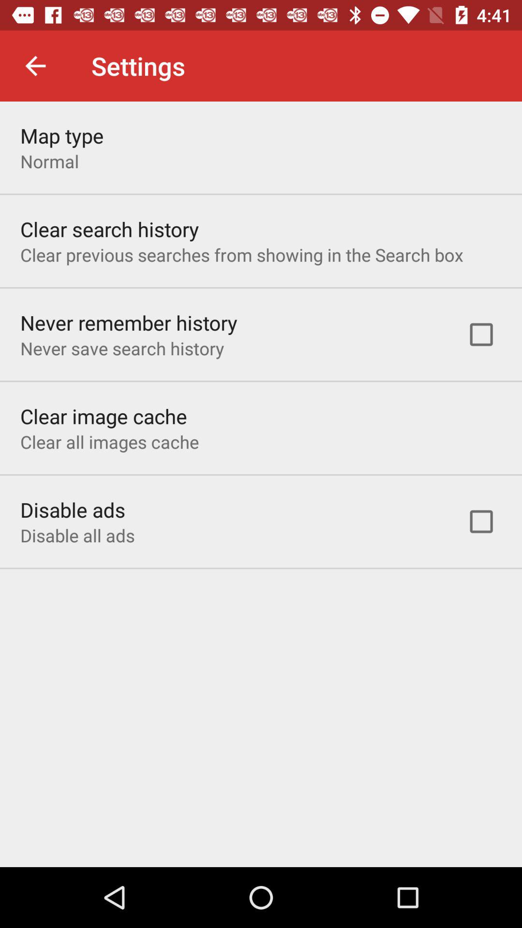  Describe the element at coordinates (242, 254) in the screenshot. I see `swipe to the clear previous searches` at that location.